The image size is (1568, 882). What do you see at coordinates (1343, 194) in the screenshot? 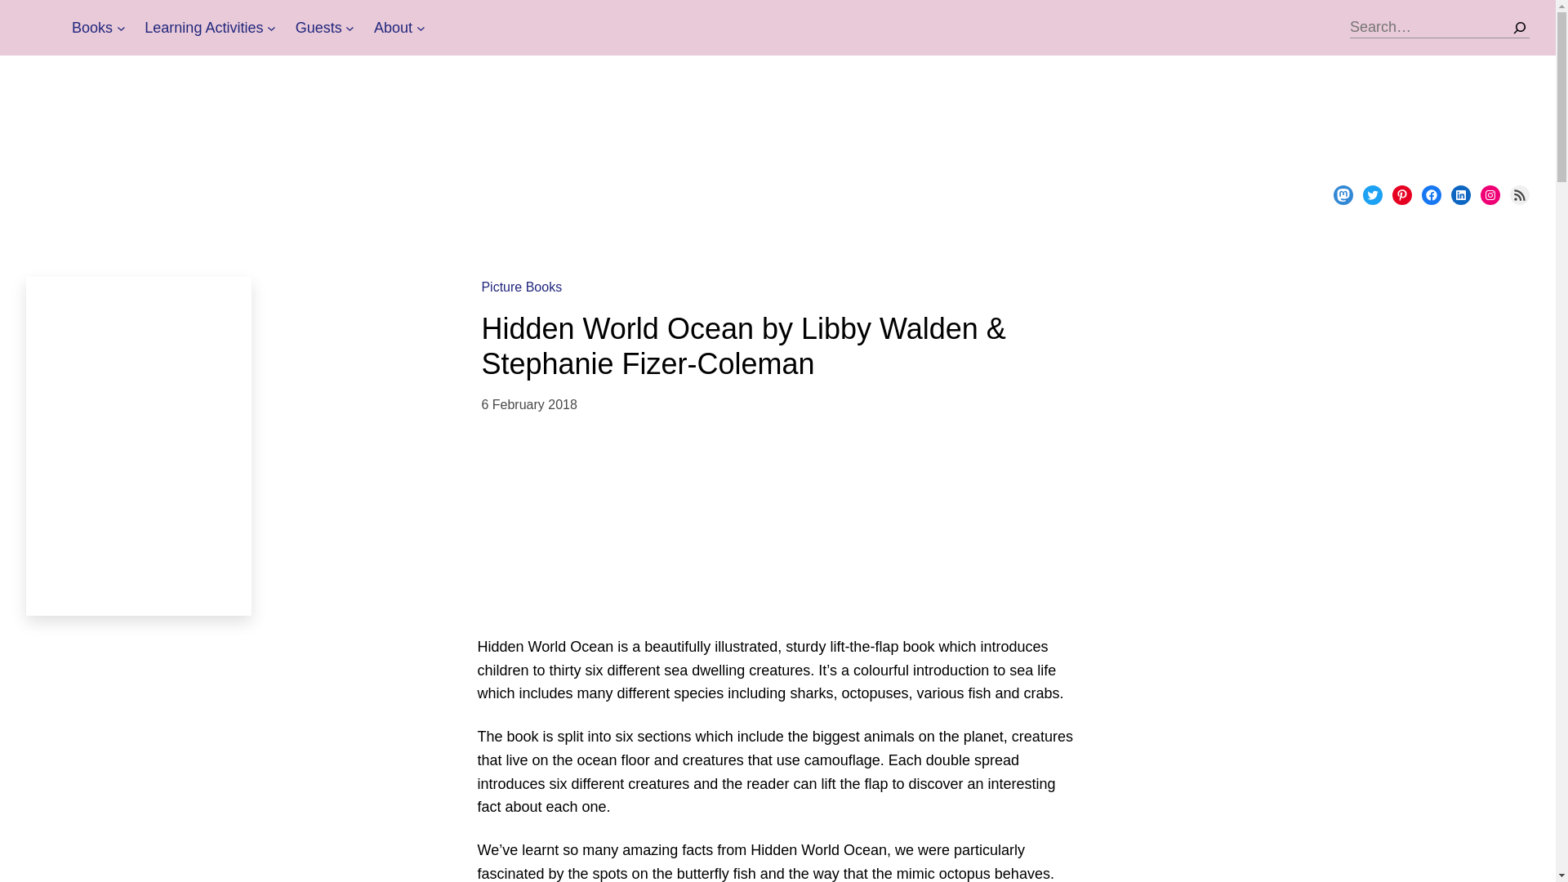
I see `Mastodon` at bounding box center [1343, 194].